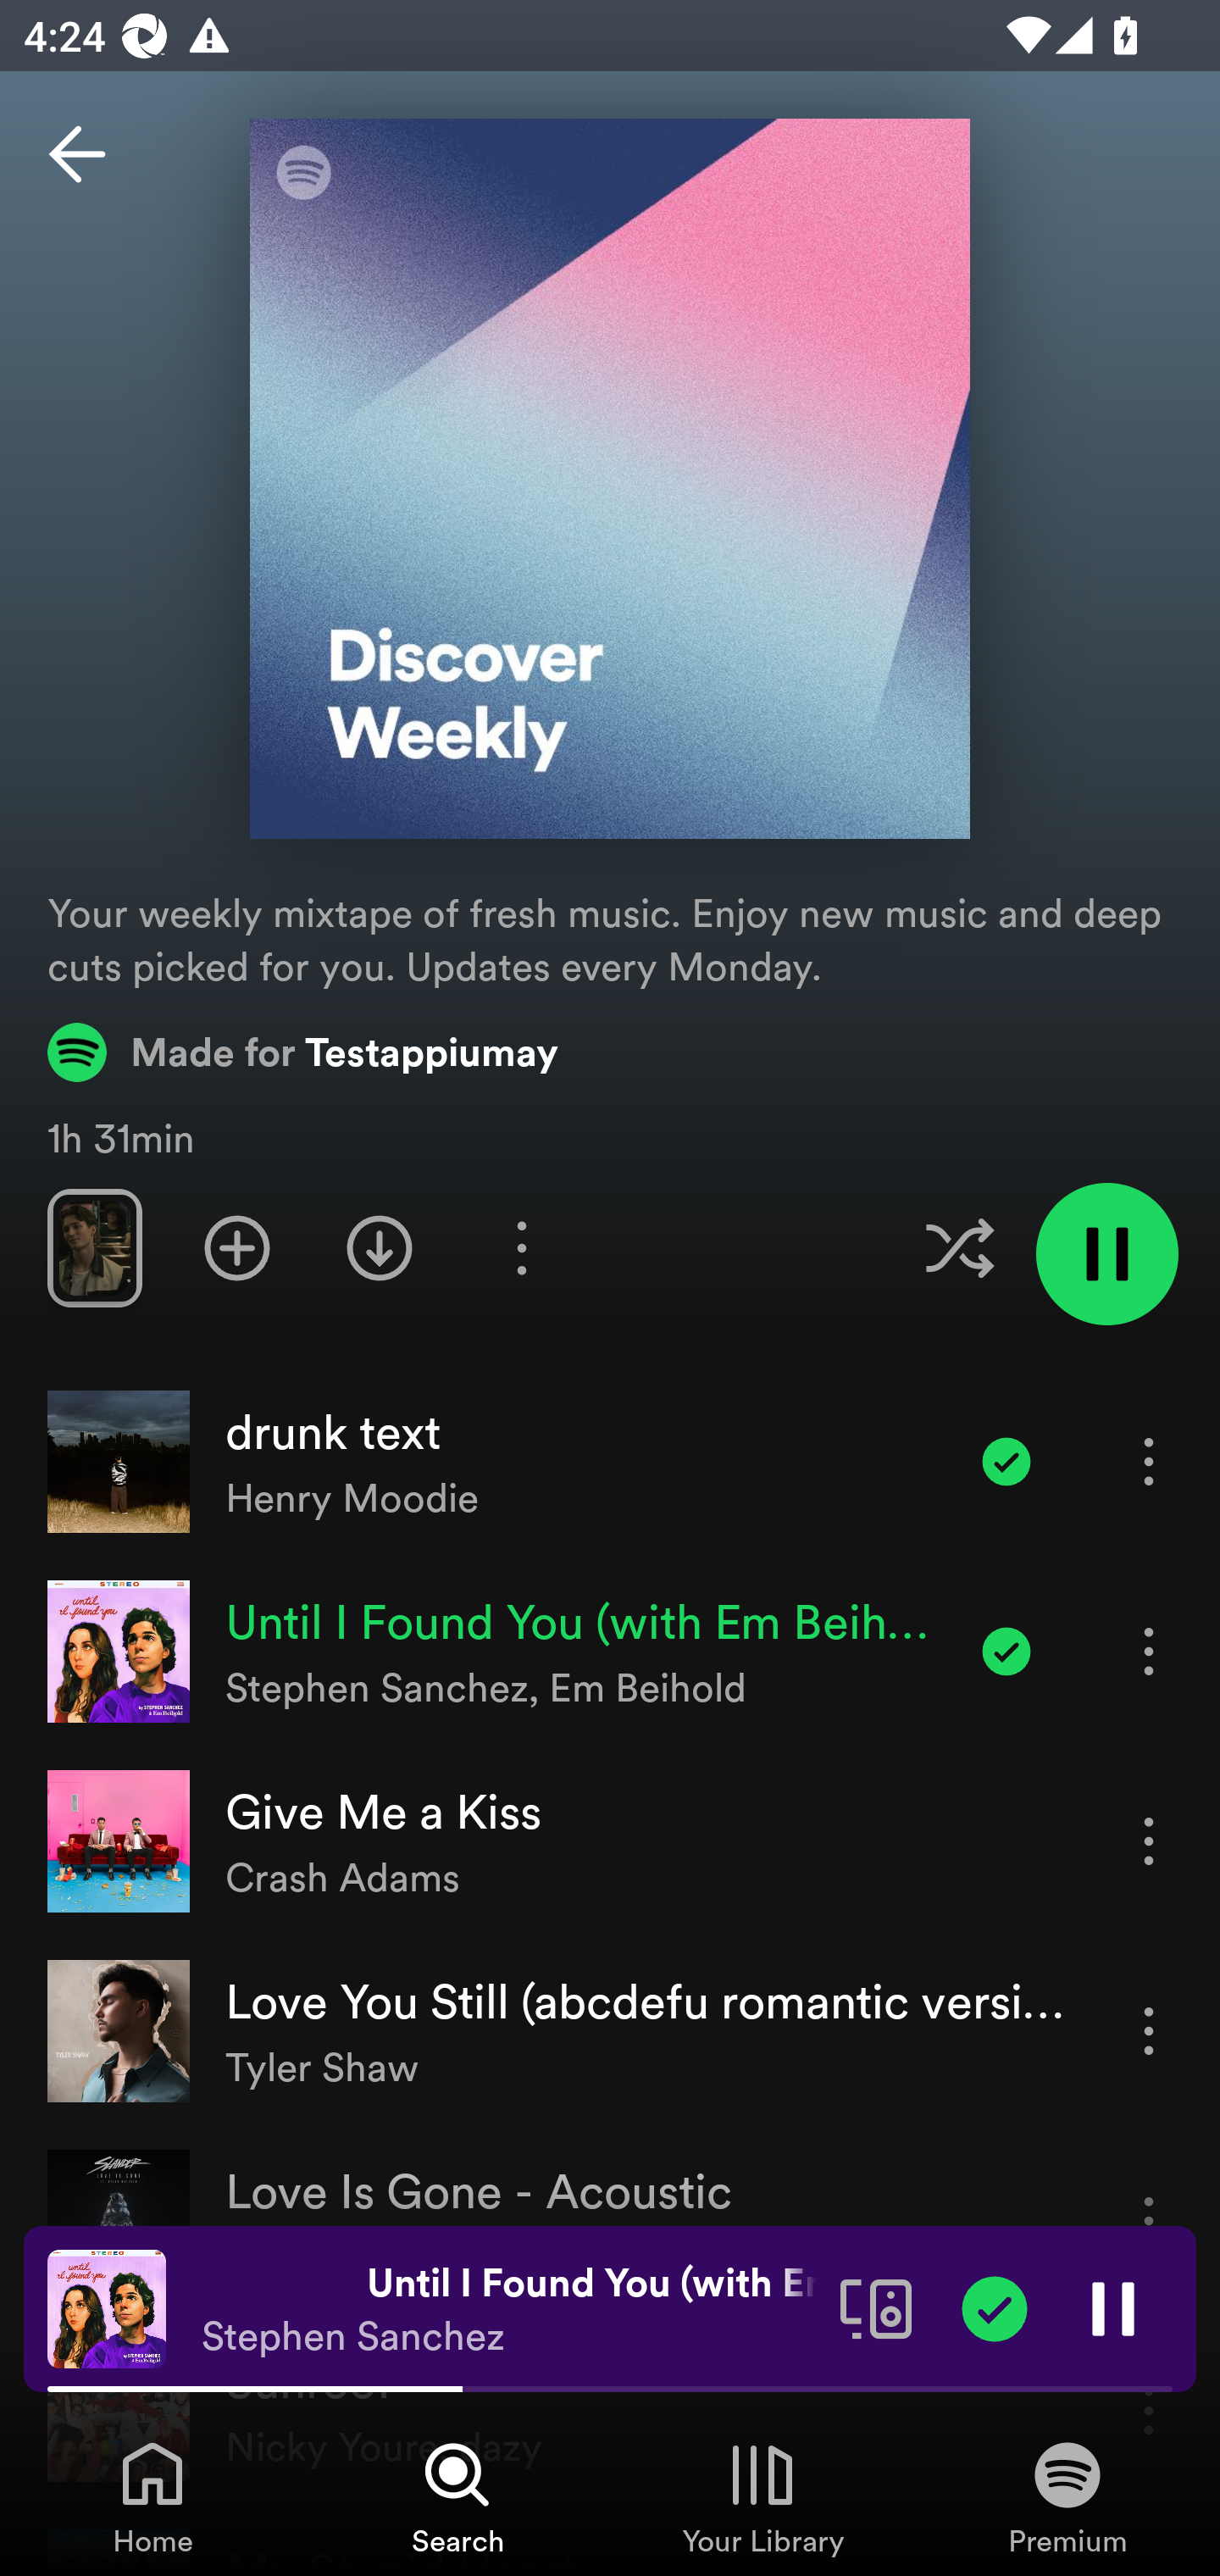 Image resolution: width=1220 pixels, height=2576 pixels. What do you see at coordinates (995, 2307) in the screenshot?
I see `Item added` at bounding box center [995, 2307].